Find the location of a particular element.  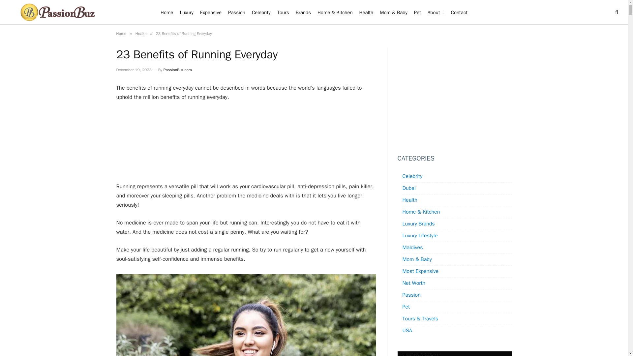

Home is located at coordinates (121, 34).